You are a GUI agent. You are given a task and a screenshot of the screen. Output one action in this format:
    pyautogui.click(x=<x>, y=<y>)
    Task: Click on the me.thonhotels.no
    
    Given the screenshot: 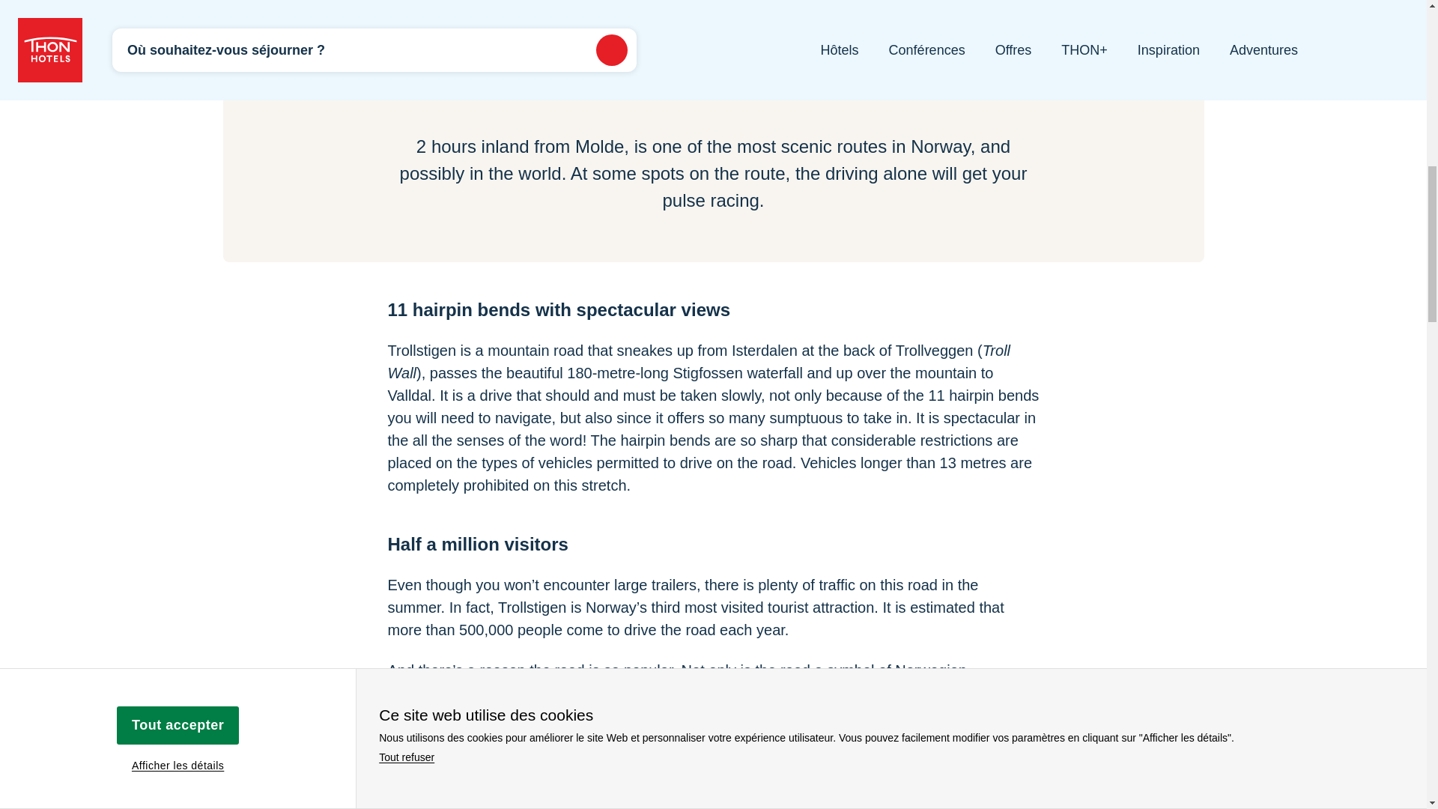 What is the action you would take?
    pyautogui.click(x=1315, y=135)
    